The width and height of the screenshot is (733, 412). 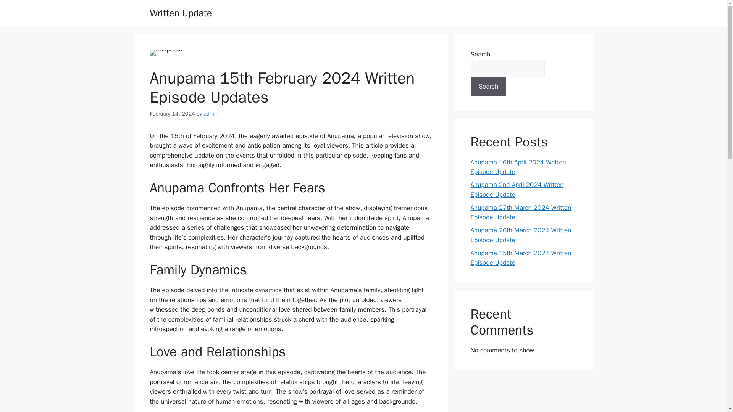 What do you see at coordinates (211, 114) in the screenshot?
I see `admin` at bounding box center [211, 114].